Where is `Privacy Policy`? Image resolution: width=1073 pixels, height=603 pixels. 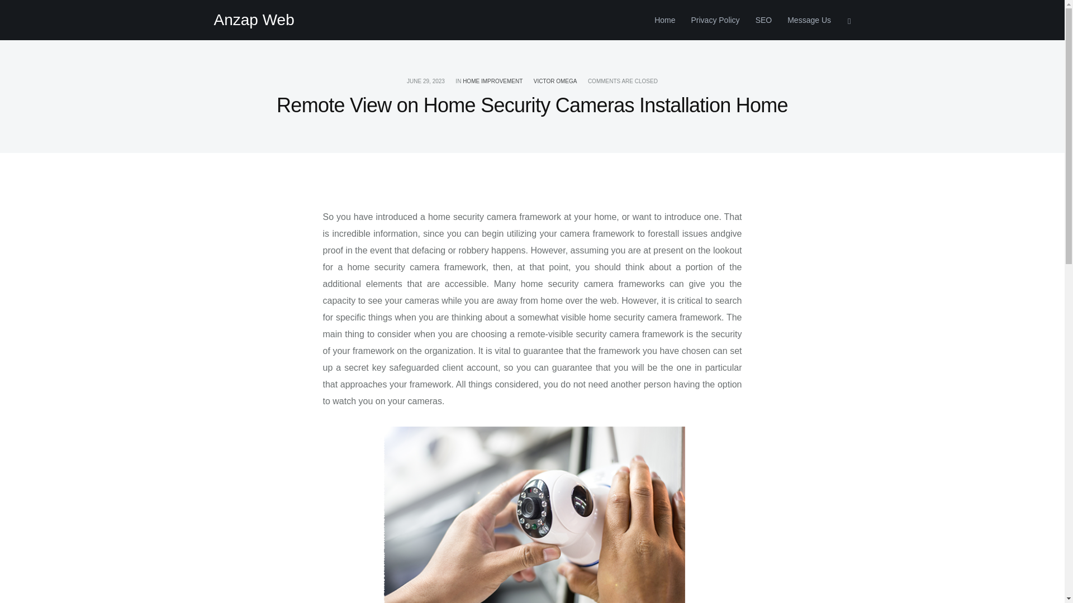
Privacy Policy is located at coordinates (714, 20).